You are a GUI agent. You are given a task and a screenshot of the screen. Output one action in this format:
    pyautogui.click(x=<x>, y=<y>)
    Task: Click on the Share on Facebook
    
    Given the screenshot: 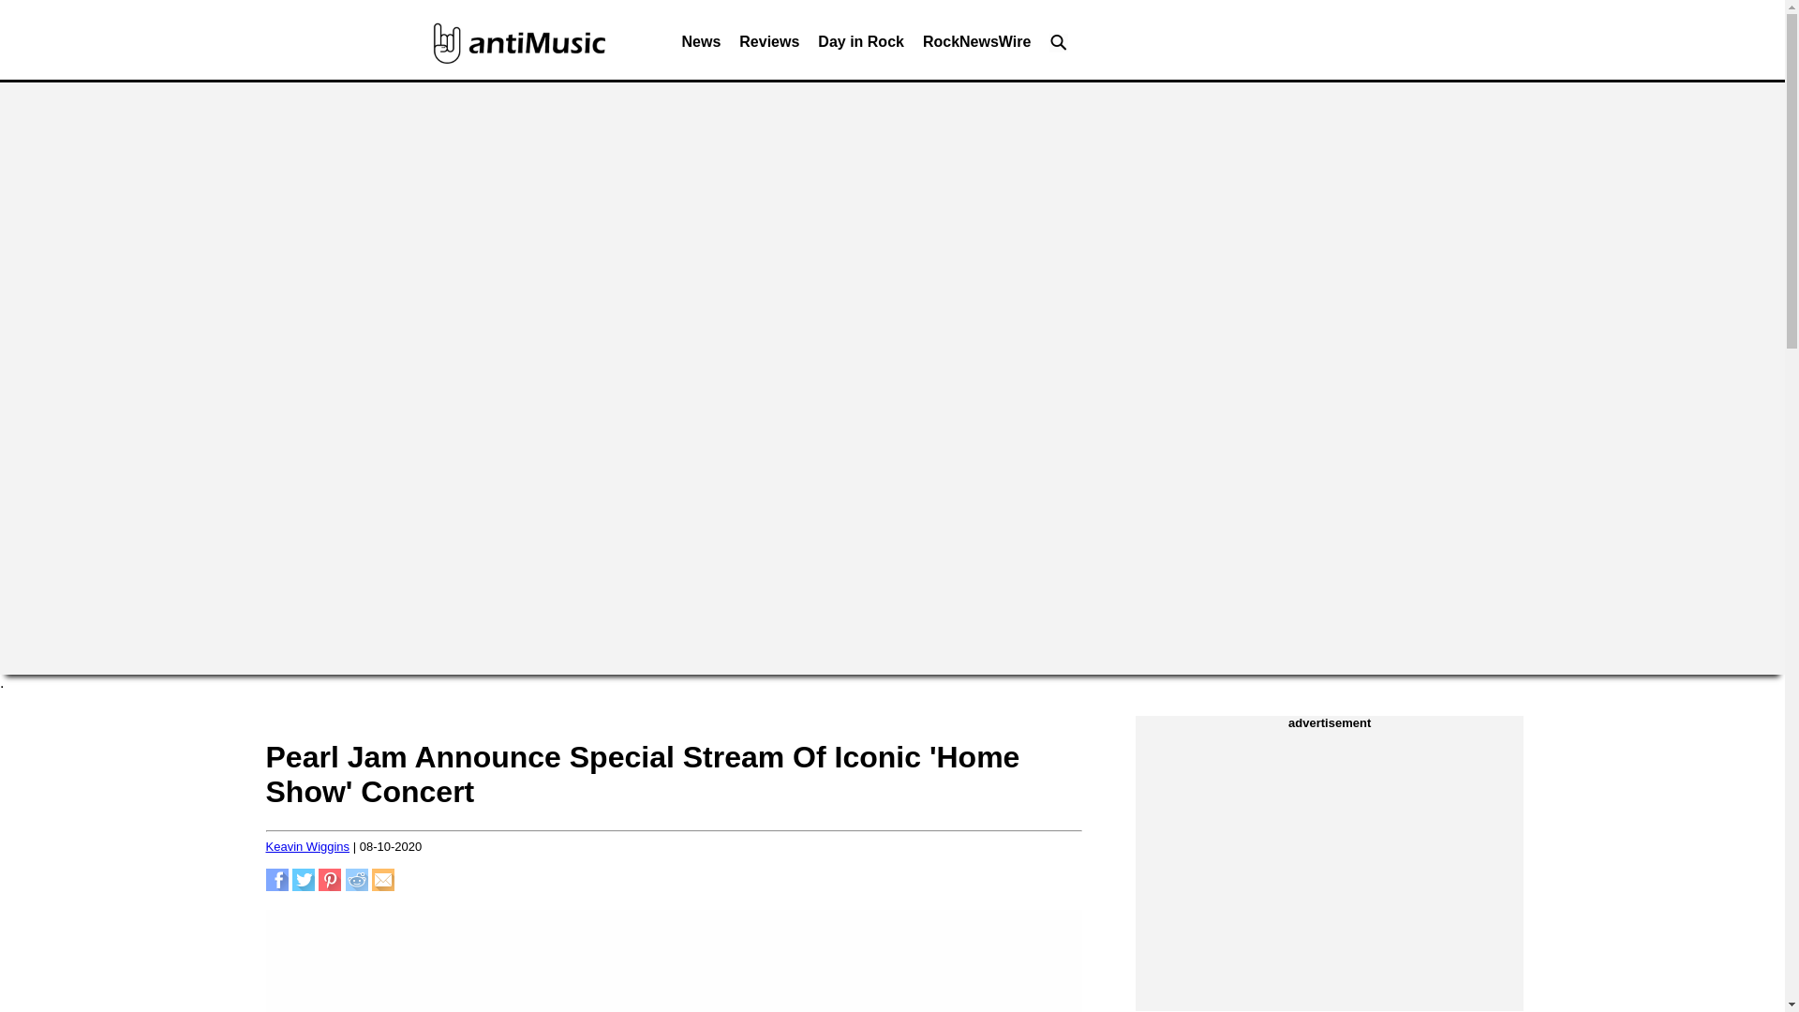 What is the action you would take?
    pyautogui.click(x=277, y=885)
    